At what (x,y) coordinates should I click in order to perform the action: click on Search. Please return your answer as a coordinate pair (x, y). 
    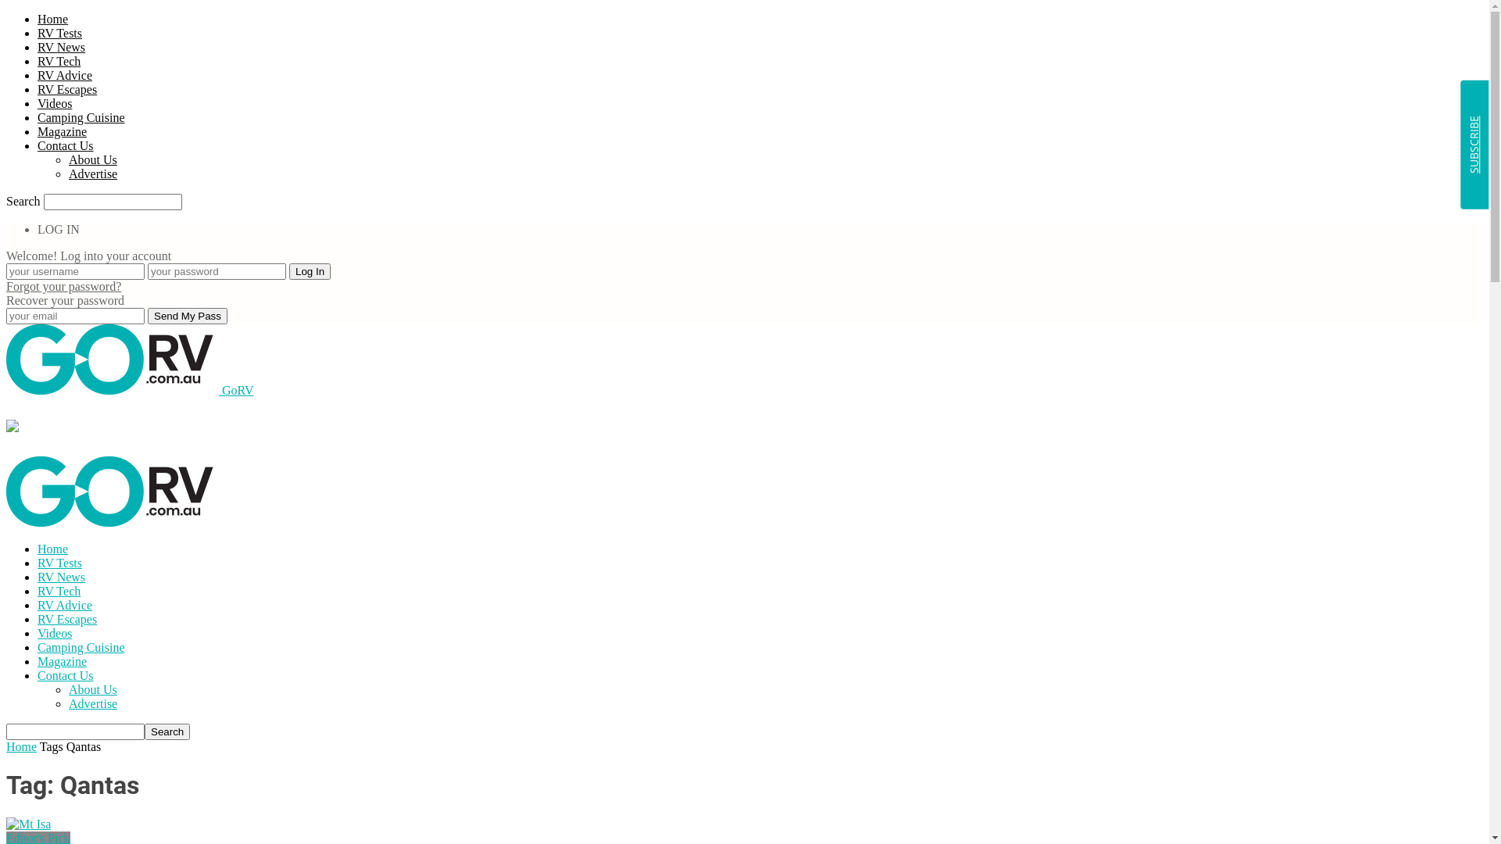
    Looking at the image, I should click on (167, 731).